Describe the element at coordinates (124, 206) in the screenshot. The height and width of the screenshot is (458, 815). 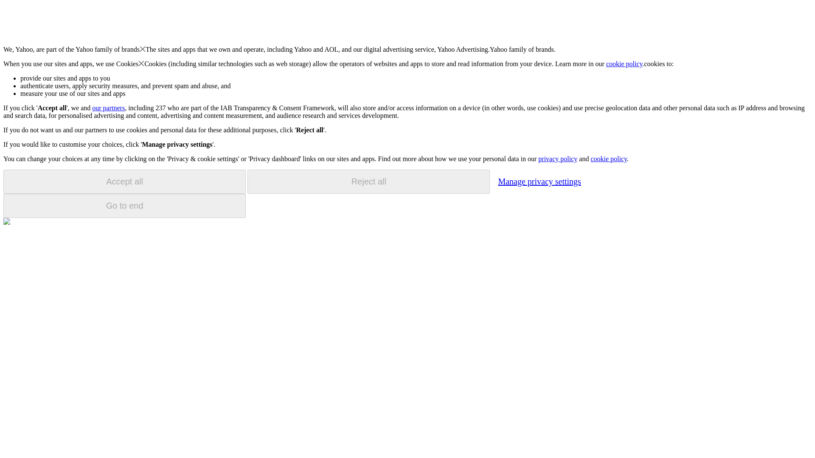
I see `Go to end` at that location.